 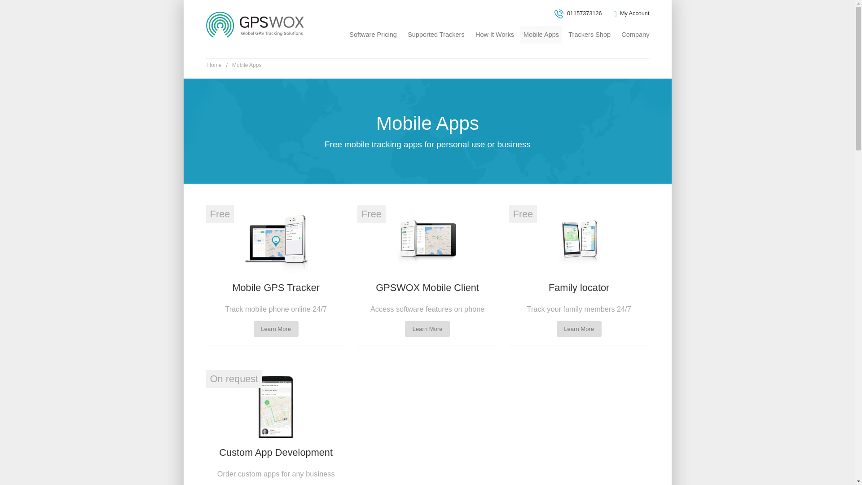 I want to click on 01157373126, so click(x=578, y=13).